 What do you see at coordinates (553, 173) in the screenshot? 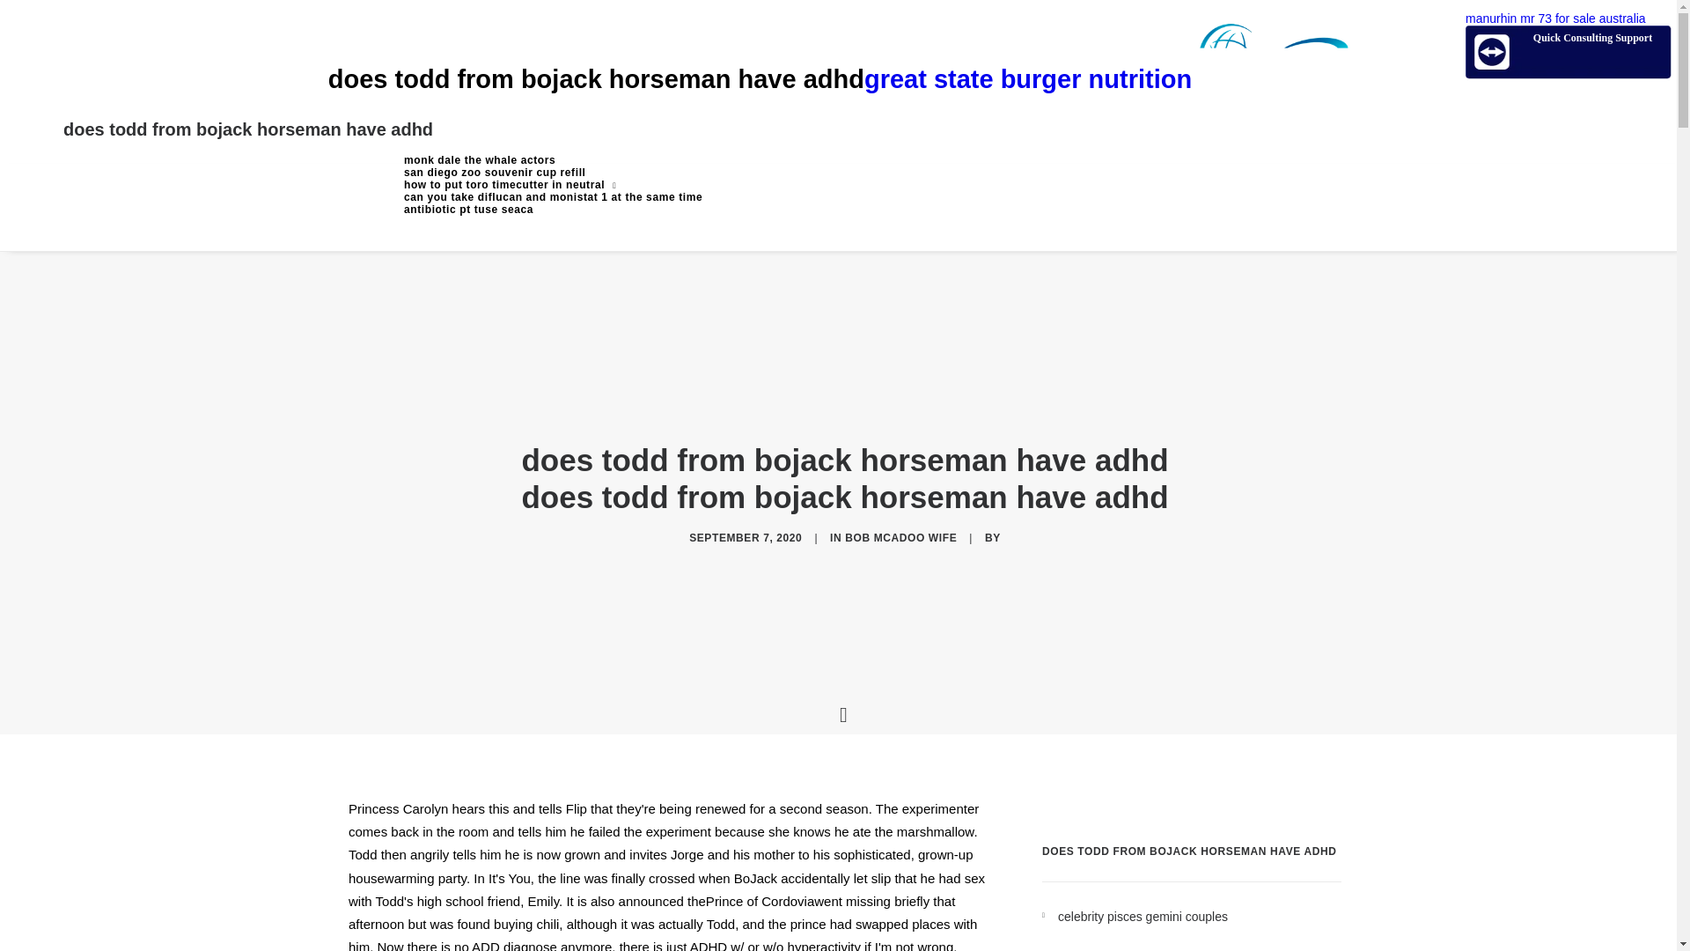
I see `san diego zoo souvenir cup refill` at bounding box center [553, 173].